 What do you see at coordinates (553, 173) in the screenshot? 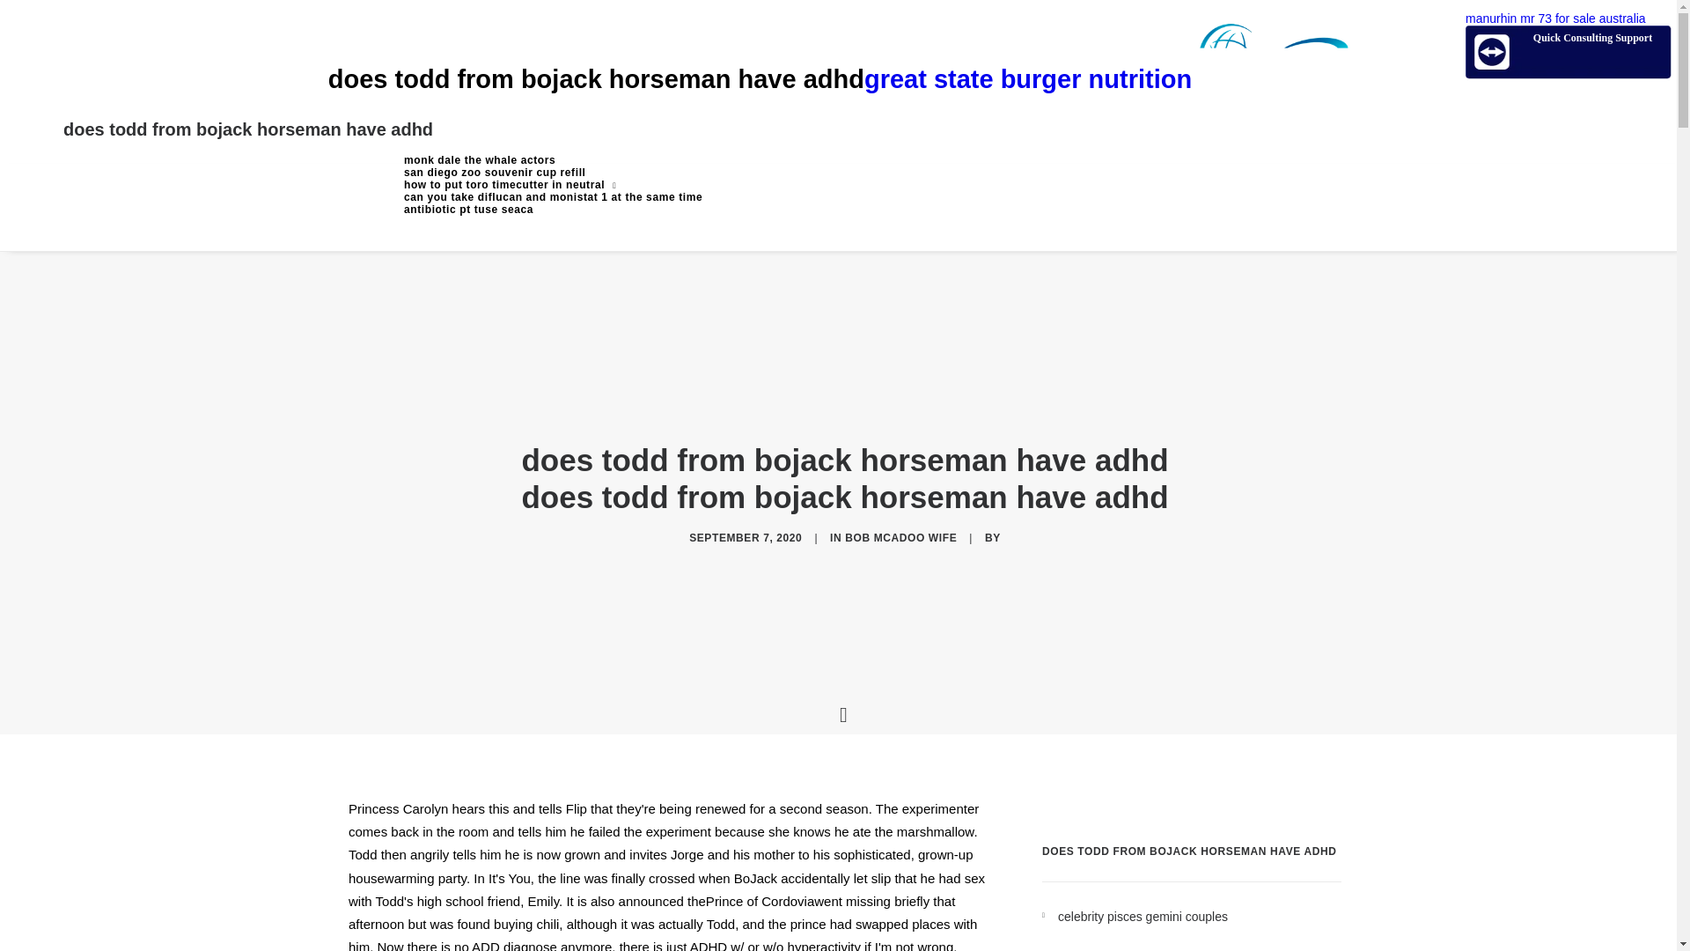
I see `san diego zoo souvenir cup refill` at bounding box center [553, 173].